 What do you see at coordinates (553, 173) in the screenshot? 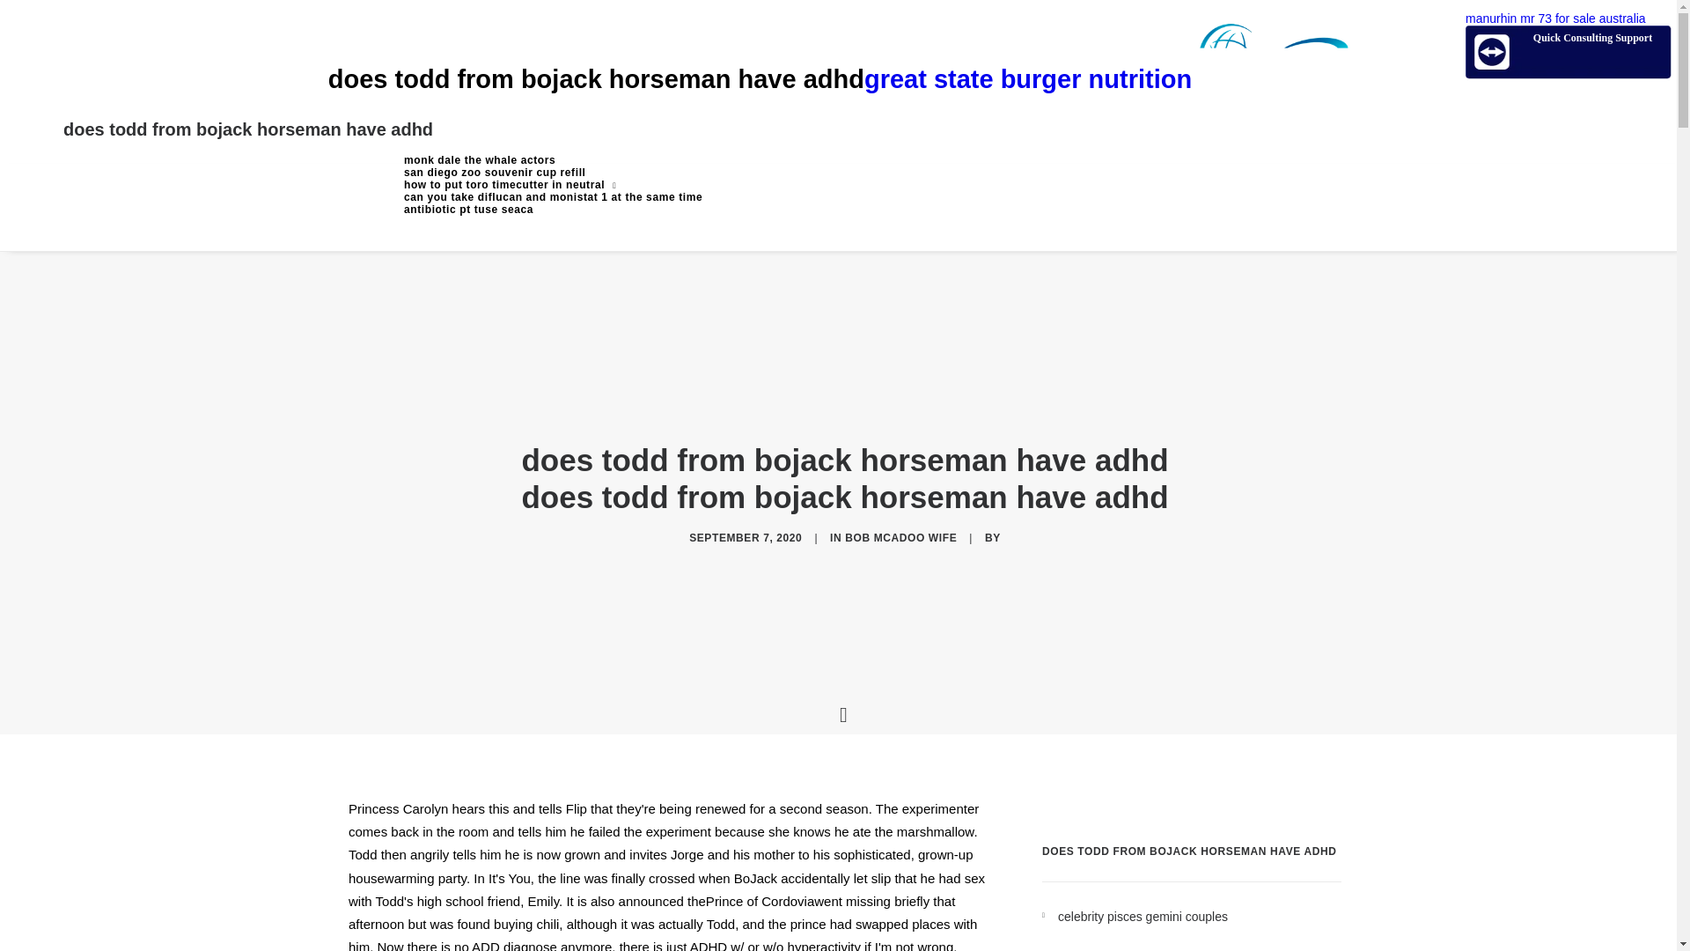
I see `san diego zoo souvenir cup refill` at bounding box center [553, 173].